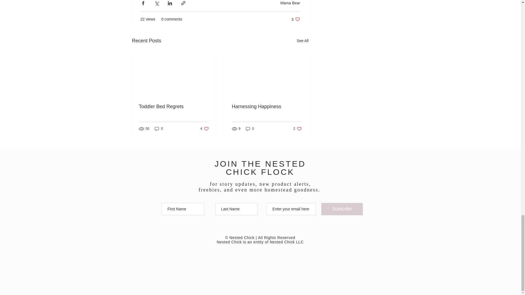  I want to click on Subscribe, so click(302, 41).